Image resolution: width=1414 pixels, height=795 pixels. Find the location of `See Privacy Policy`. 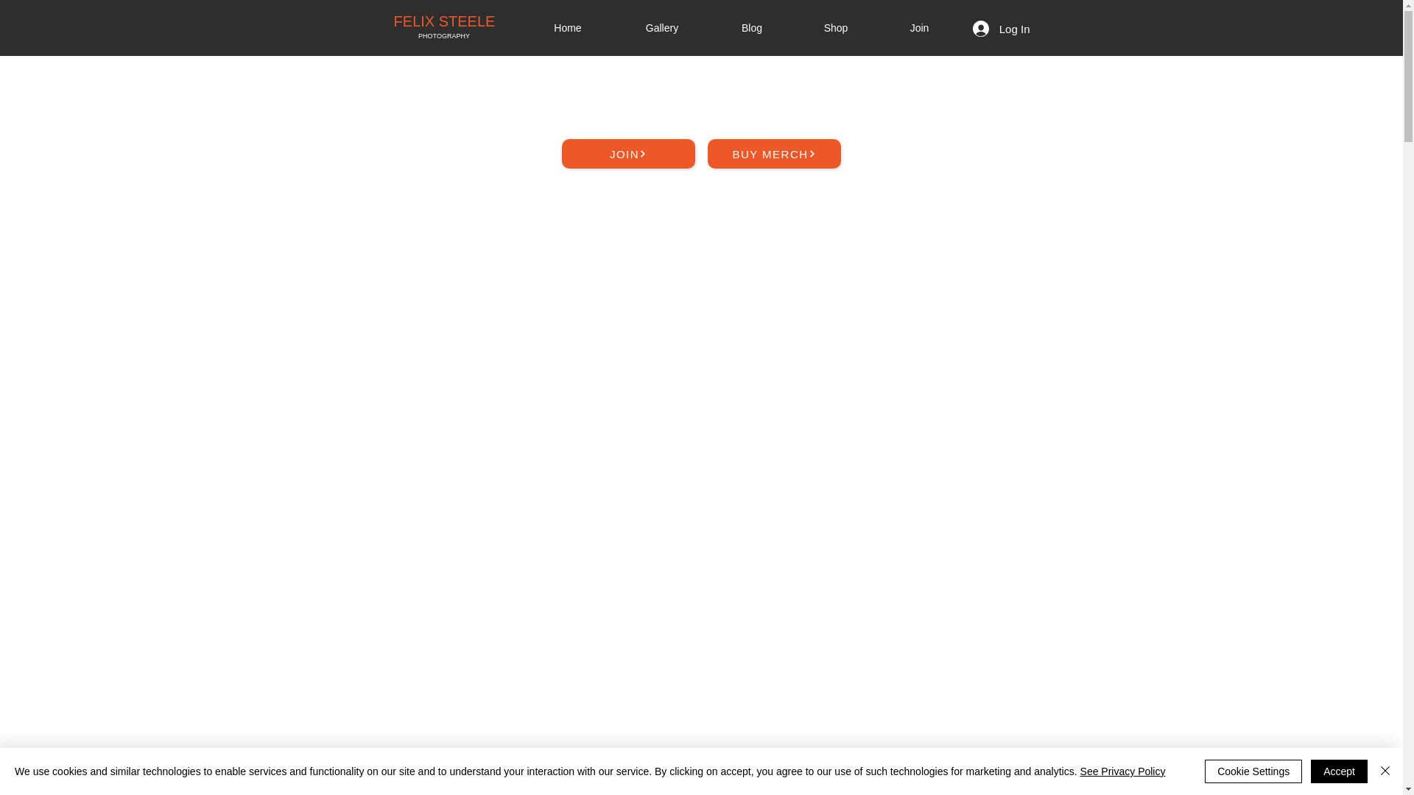

See Privacy Policy is located at coordinates (1122, 771).